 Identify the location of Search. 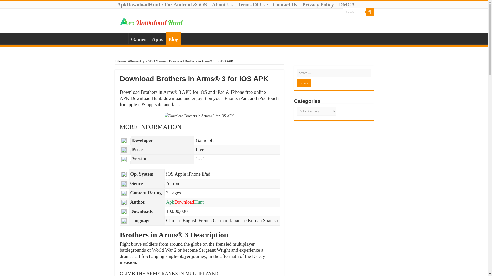
(370, 12).